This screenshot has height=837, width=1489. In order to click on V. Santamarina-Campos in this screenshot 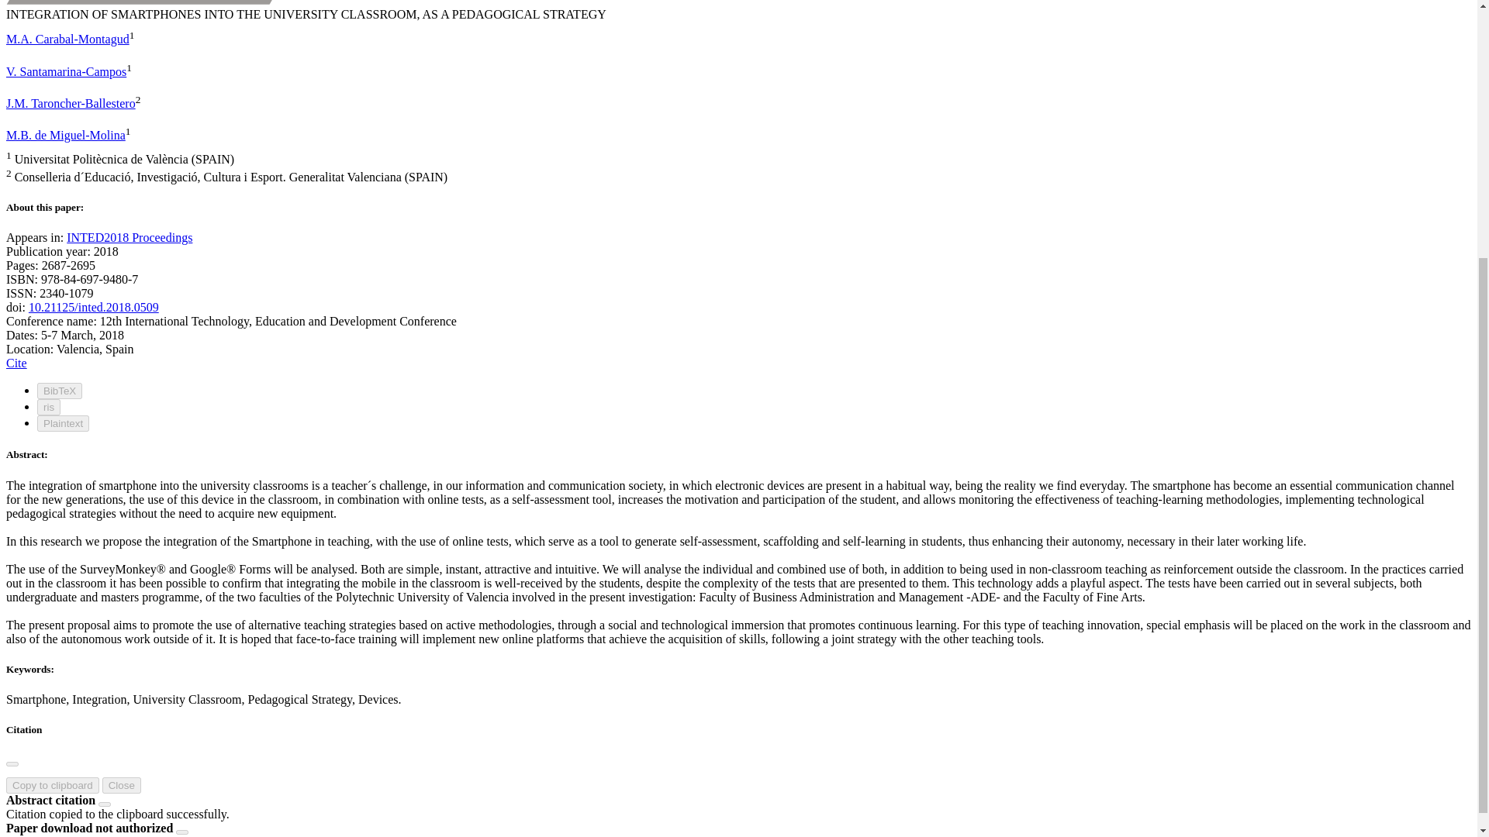, I will do `click(66, 71)`.